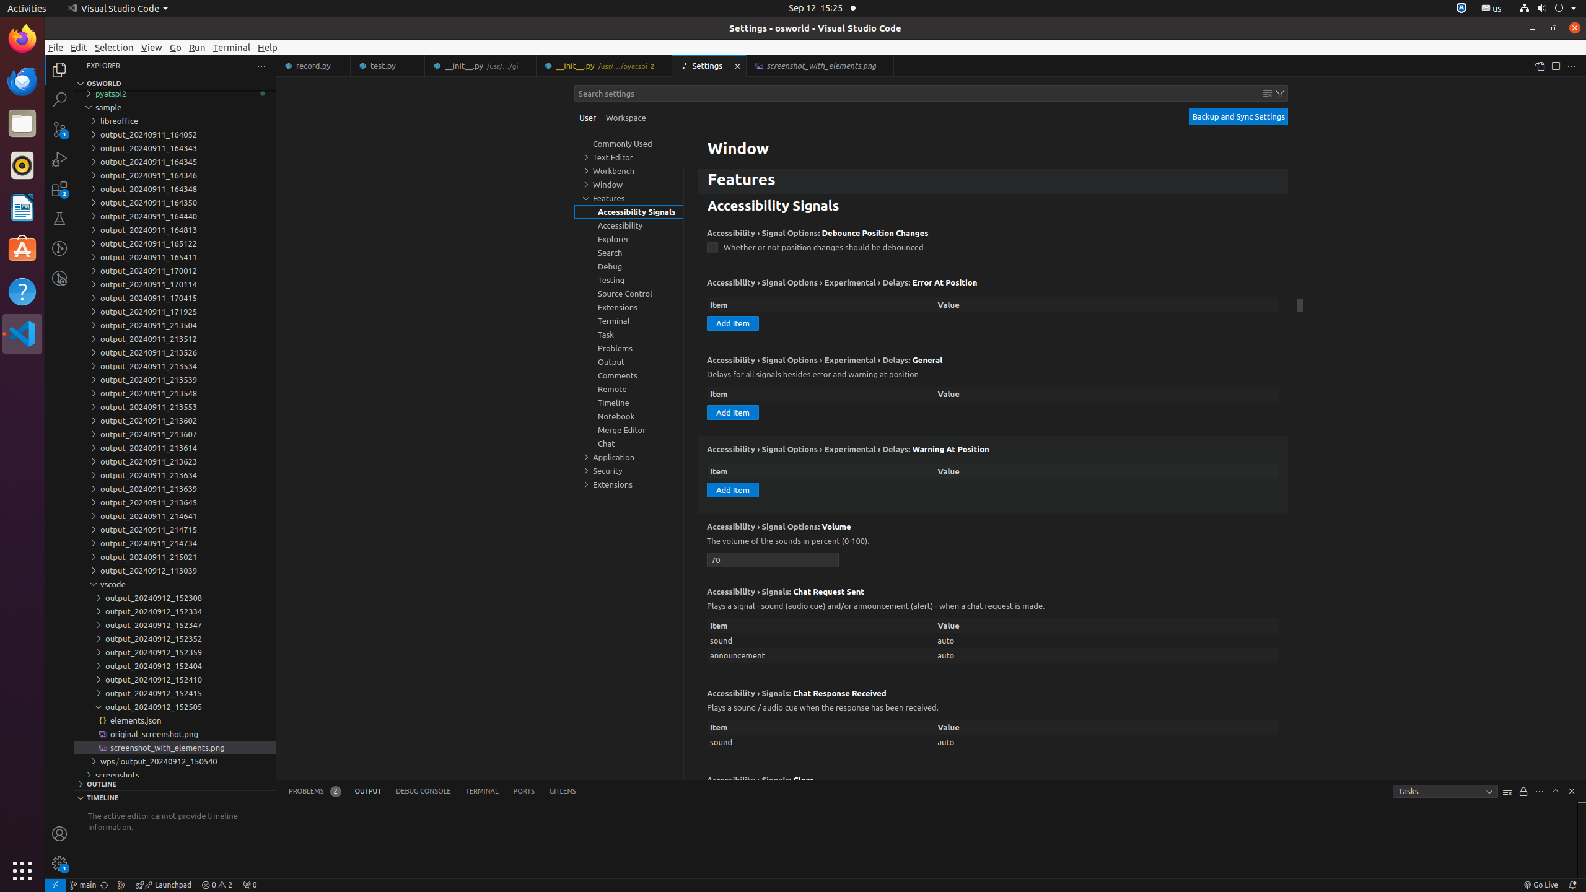  What do you see at coordinates (59, 864) in the screenshot?
I see `Manage - New Code update available.` at bounding box center [59, 864].